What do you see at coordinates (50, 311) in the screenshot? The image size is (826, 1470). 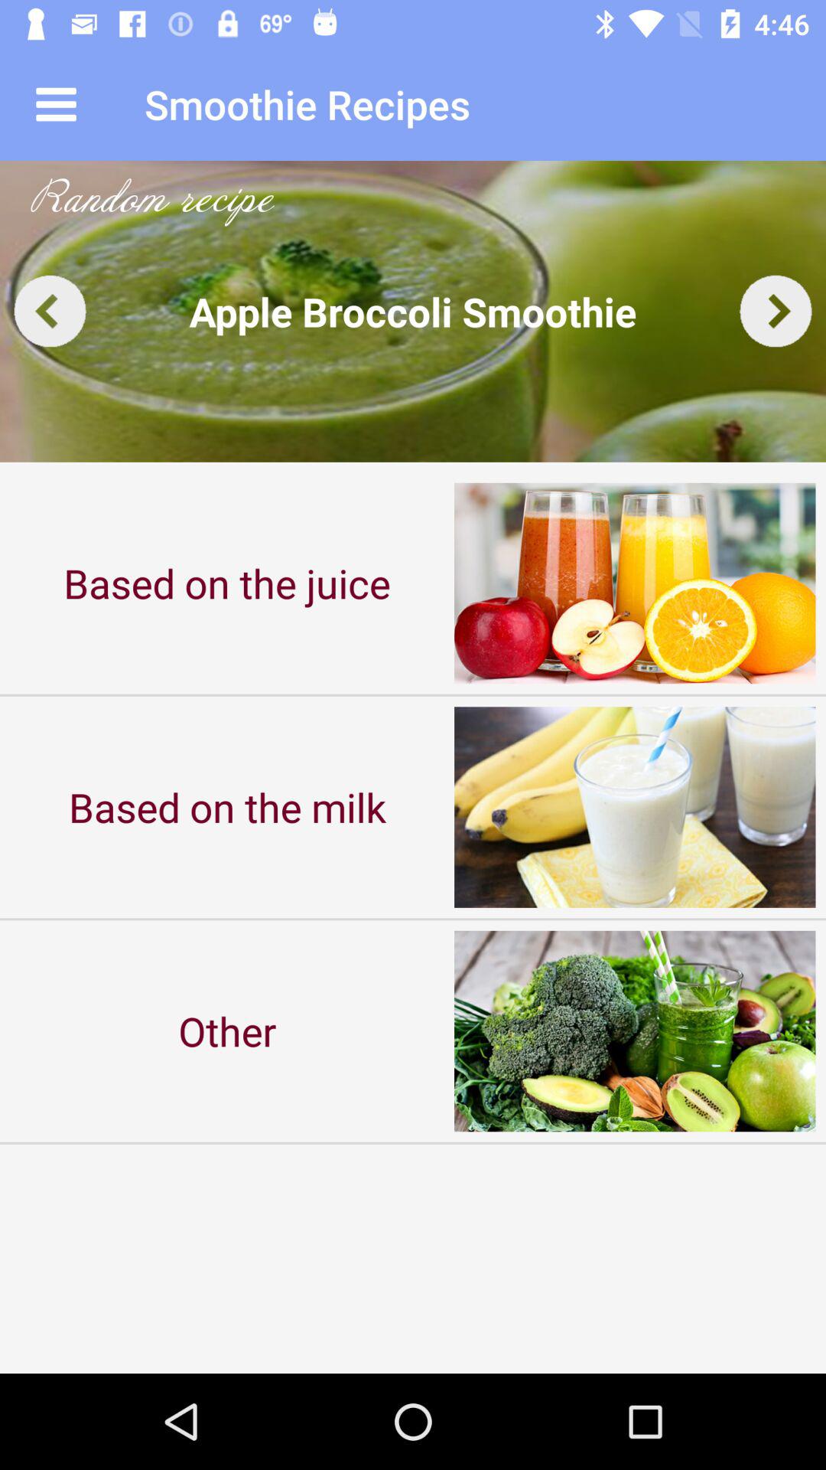 I see `this button takes me to another recipe image` at bounding box center [50, 311].